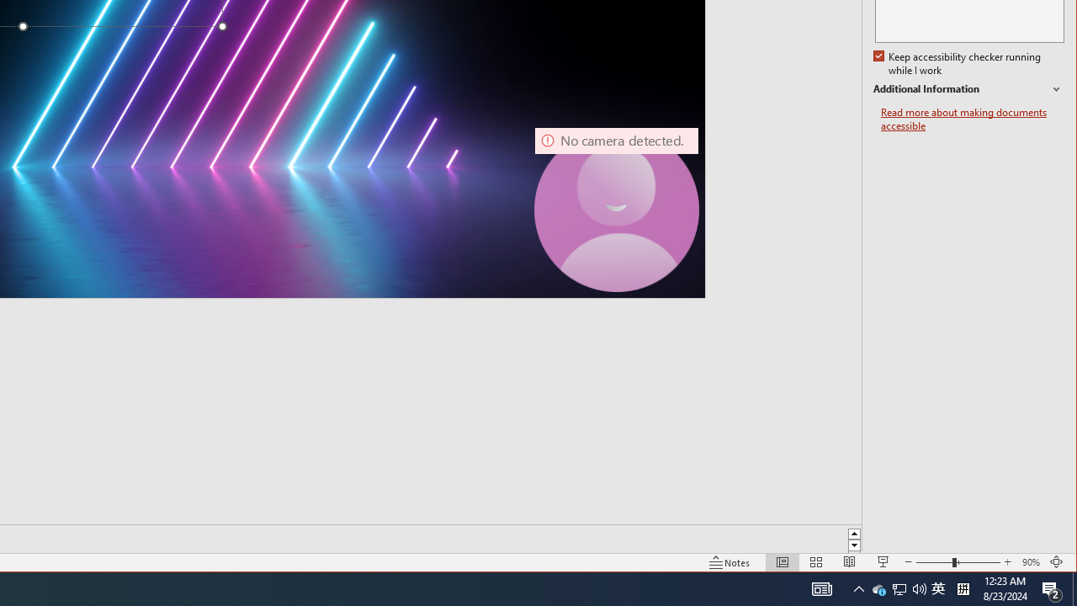  Describe the element at coordinates (1032, 562) in the screenshot. I see `Zoom 90%` at that location.